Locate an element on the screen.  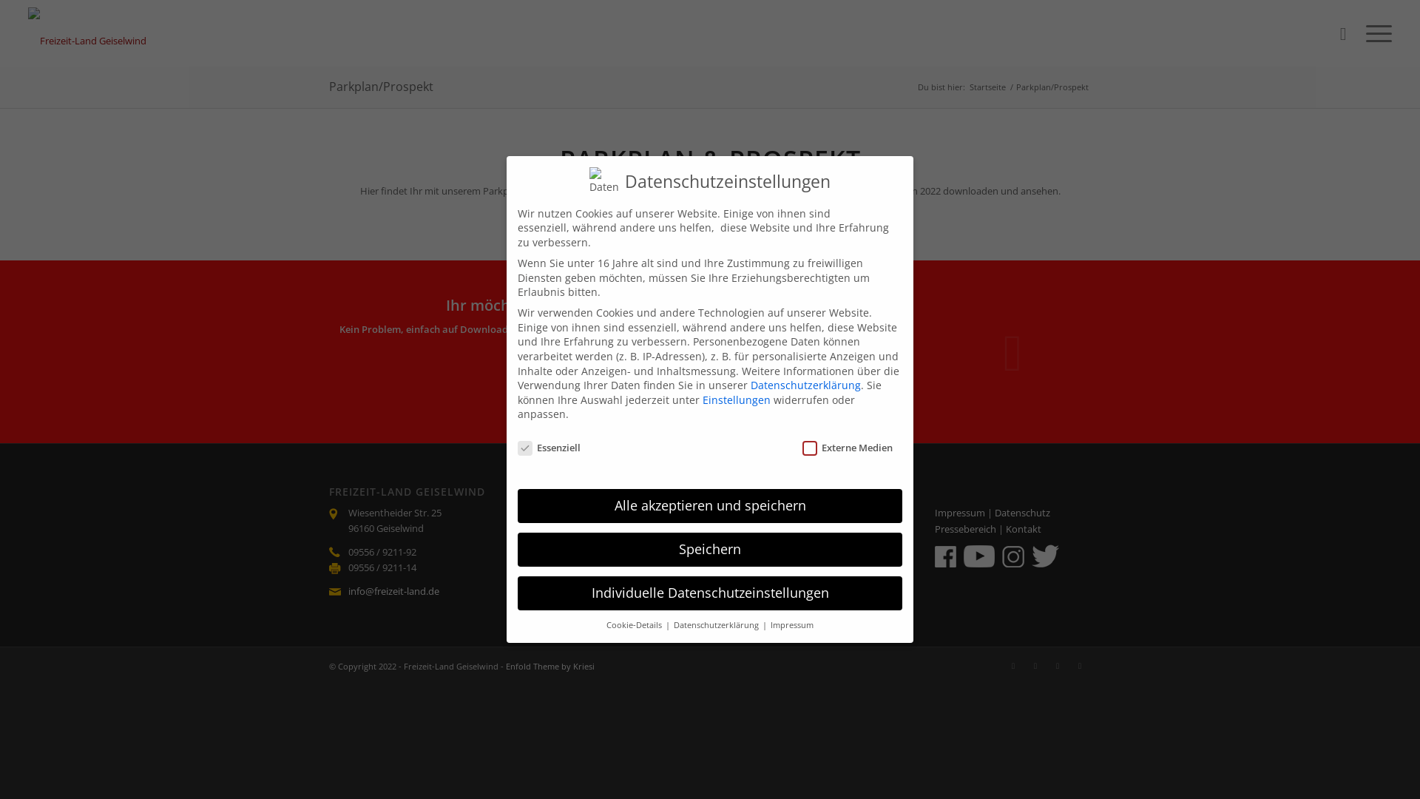
Enfold Theme by Kriesi is located at coordinates (550, 666).